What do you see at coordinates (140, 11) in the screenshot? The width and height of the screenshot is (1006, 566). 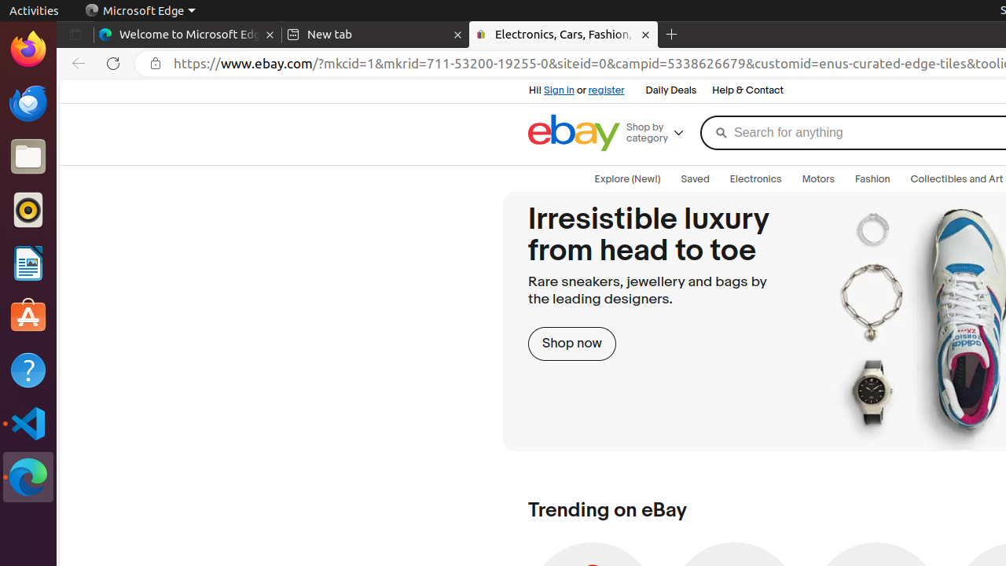 I see `Microsoft Edge` at bounding box center [140, 11].